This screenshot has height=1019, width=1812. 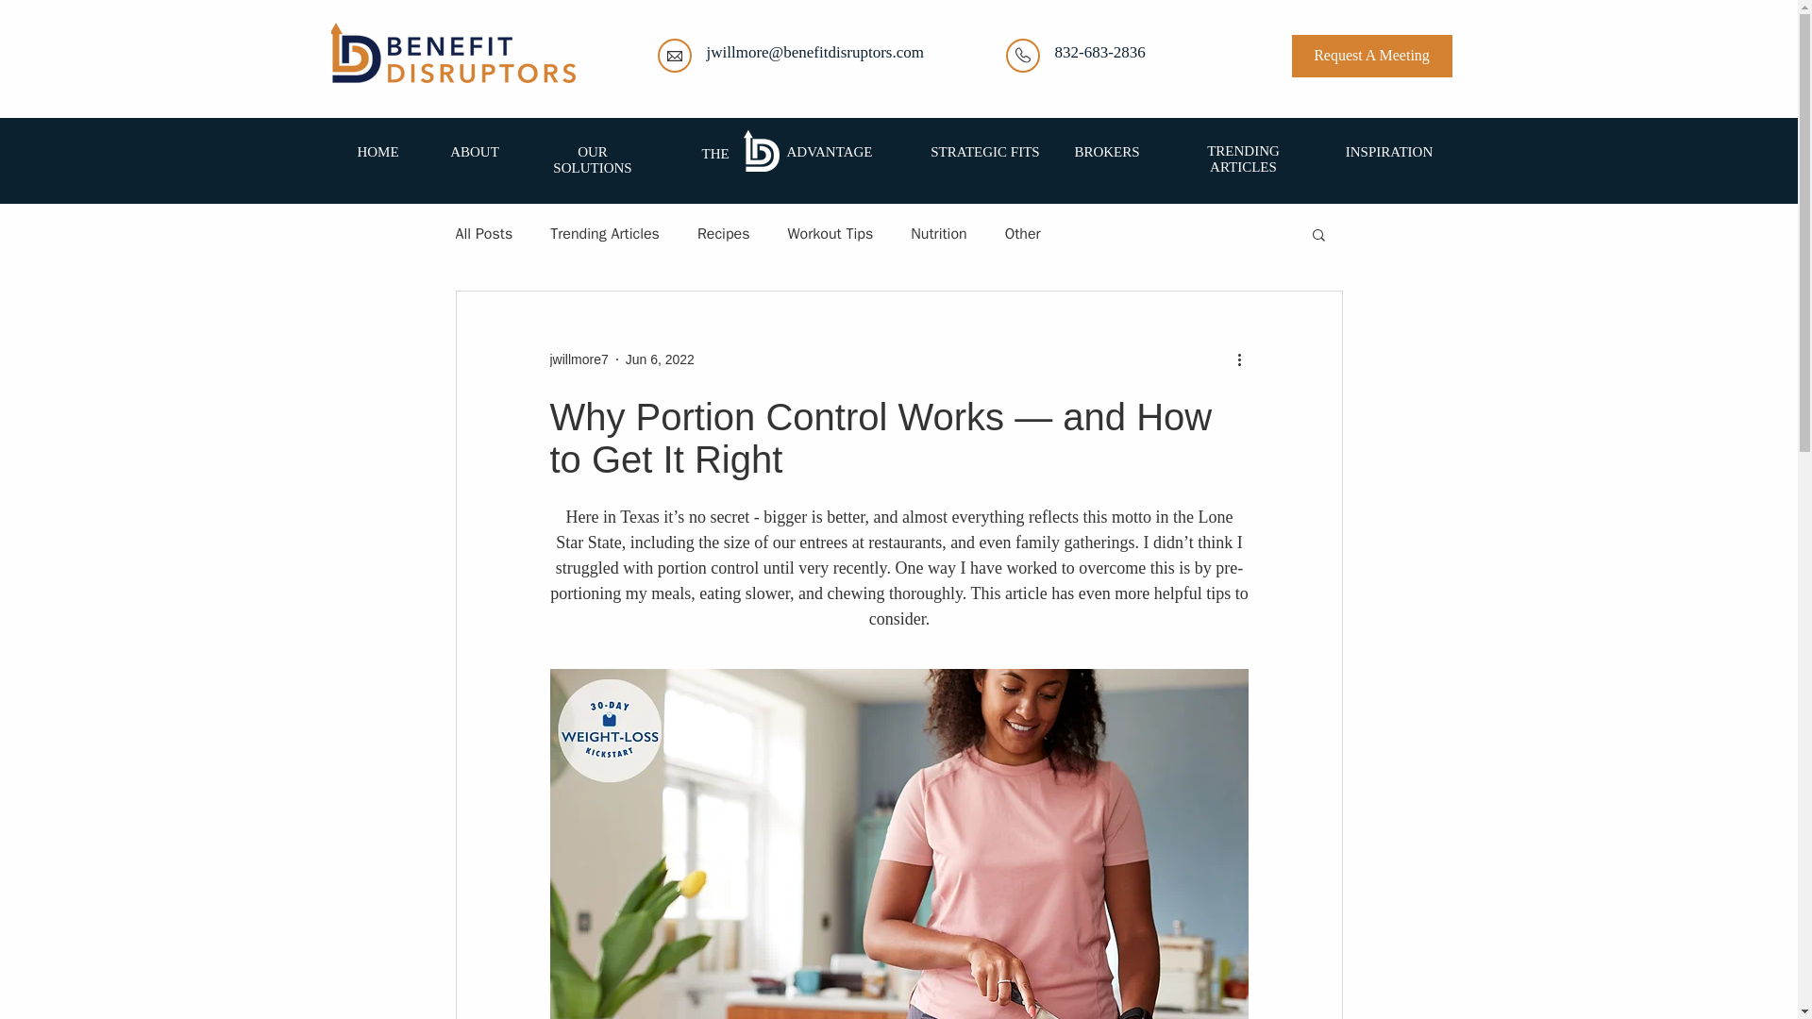 I want to click on ABOUT, so click(x=474, y=151).